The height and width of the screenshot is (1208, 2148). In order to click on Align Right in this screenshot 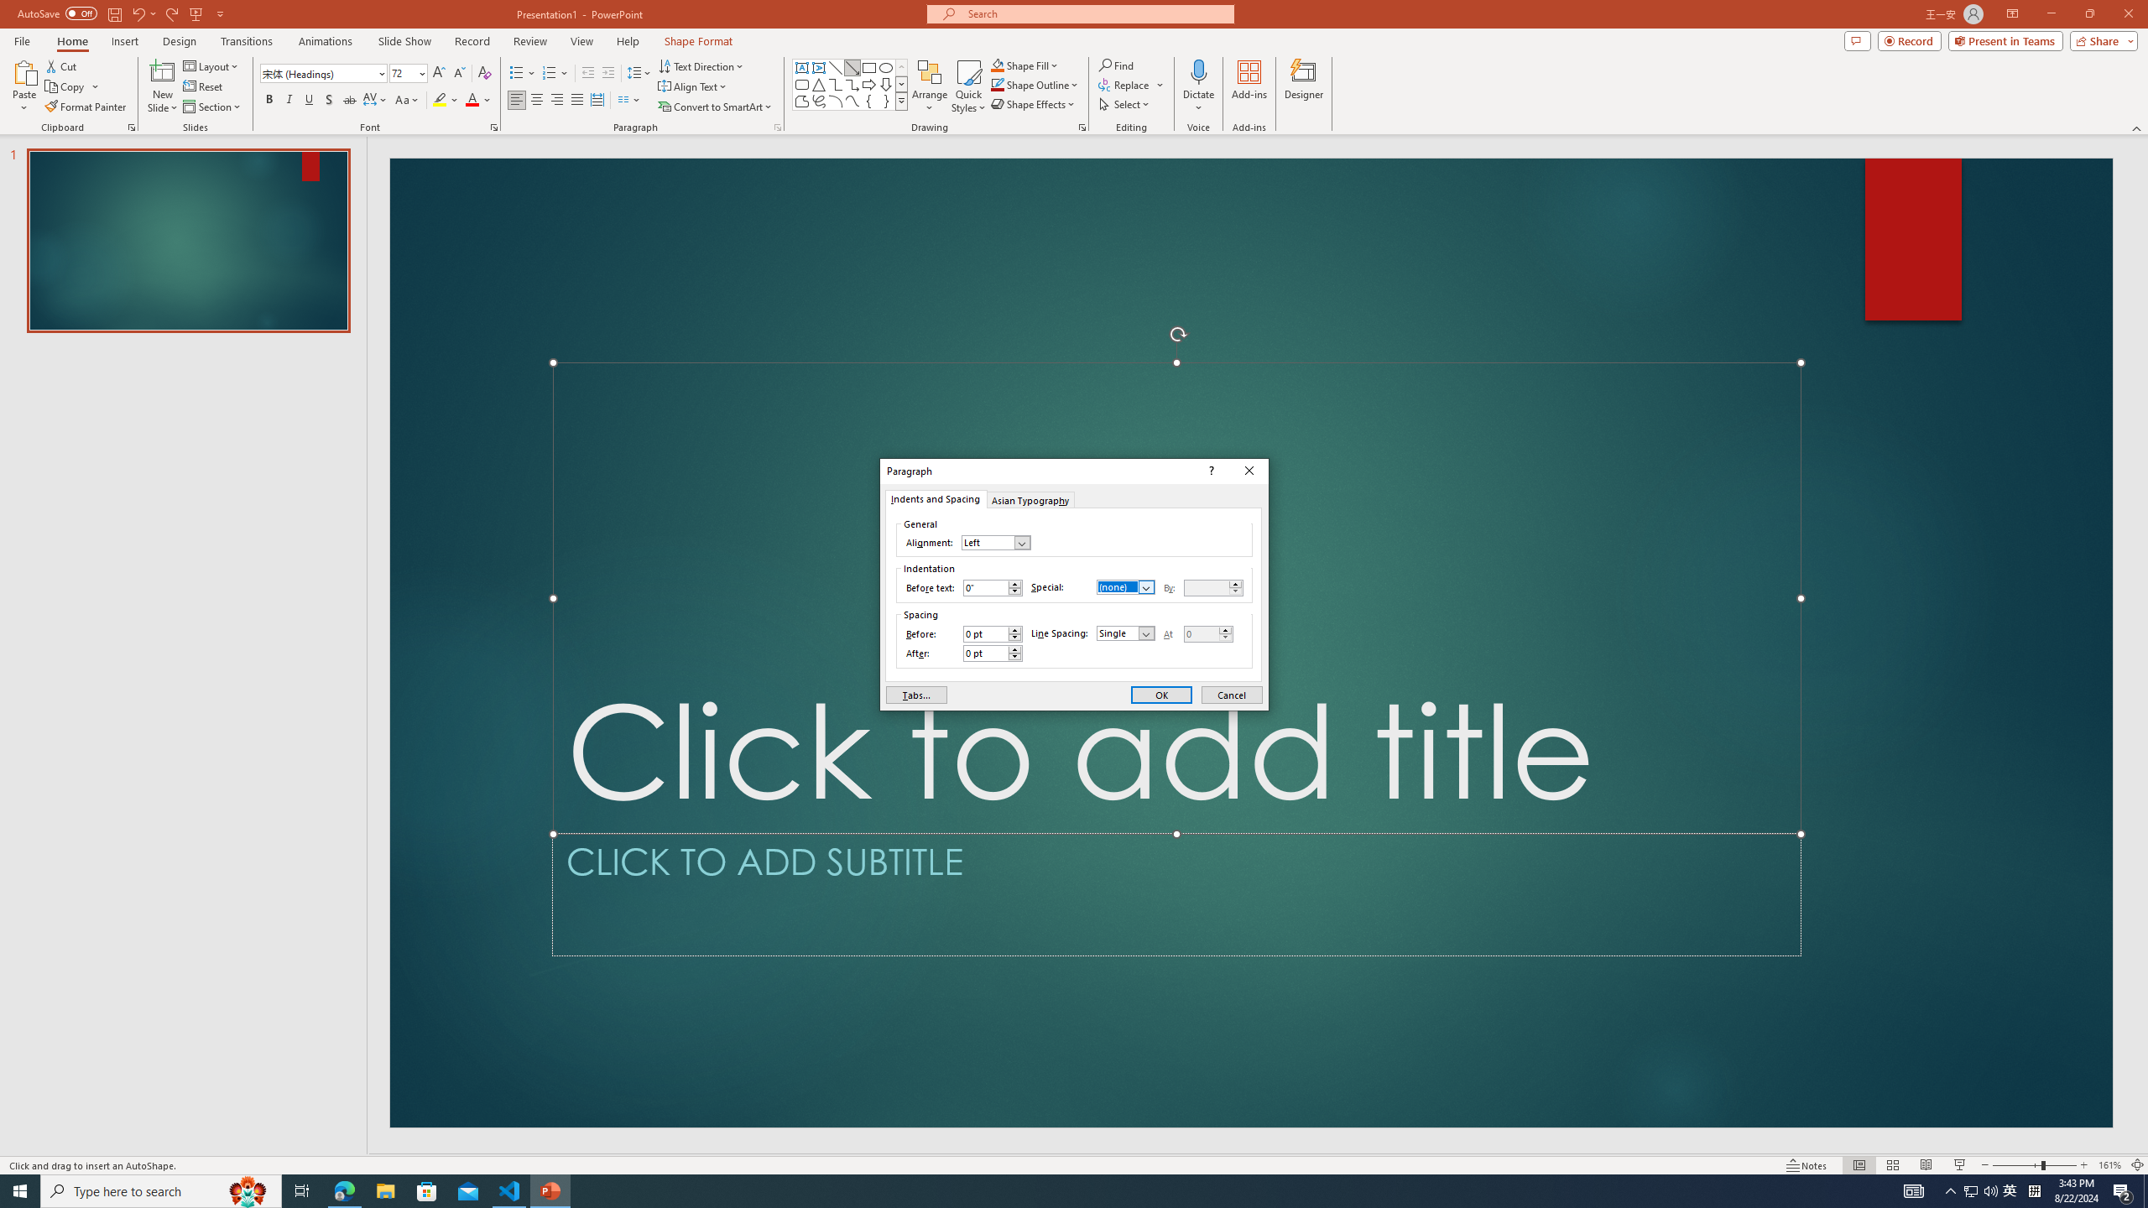, I will do `click(557, 101)`.